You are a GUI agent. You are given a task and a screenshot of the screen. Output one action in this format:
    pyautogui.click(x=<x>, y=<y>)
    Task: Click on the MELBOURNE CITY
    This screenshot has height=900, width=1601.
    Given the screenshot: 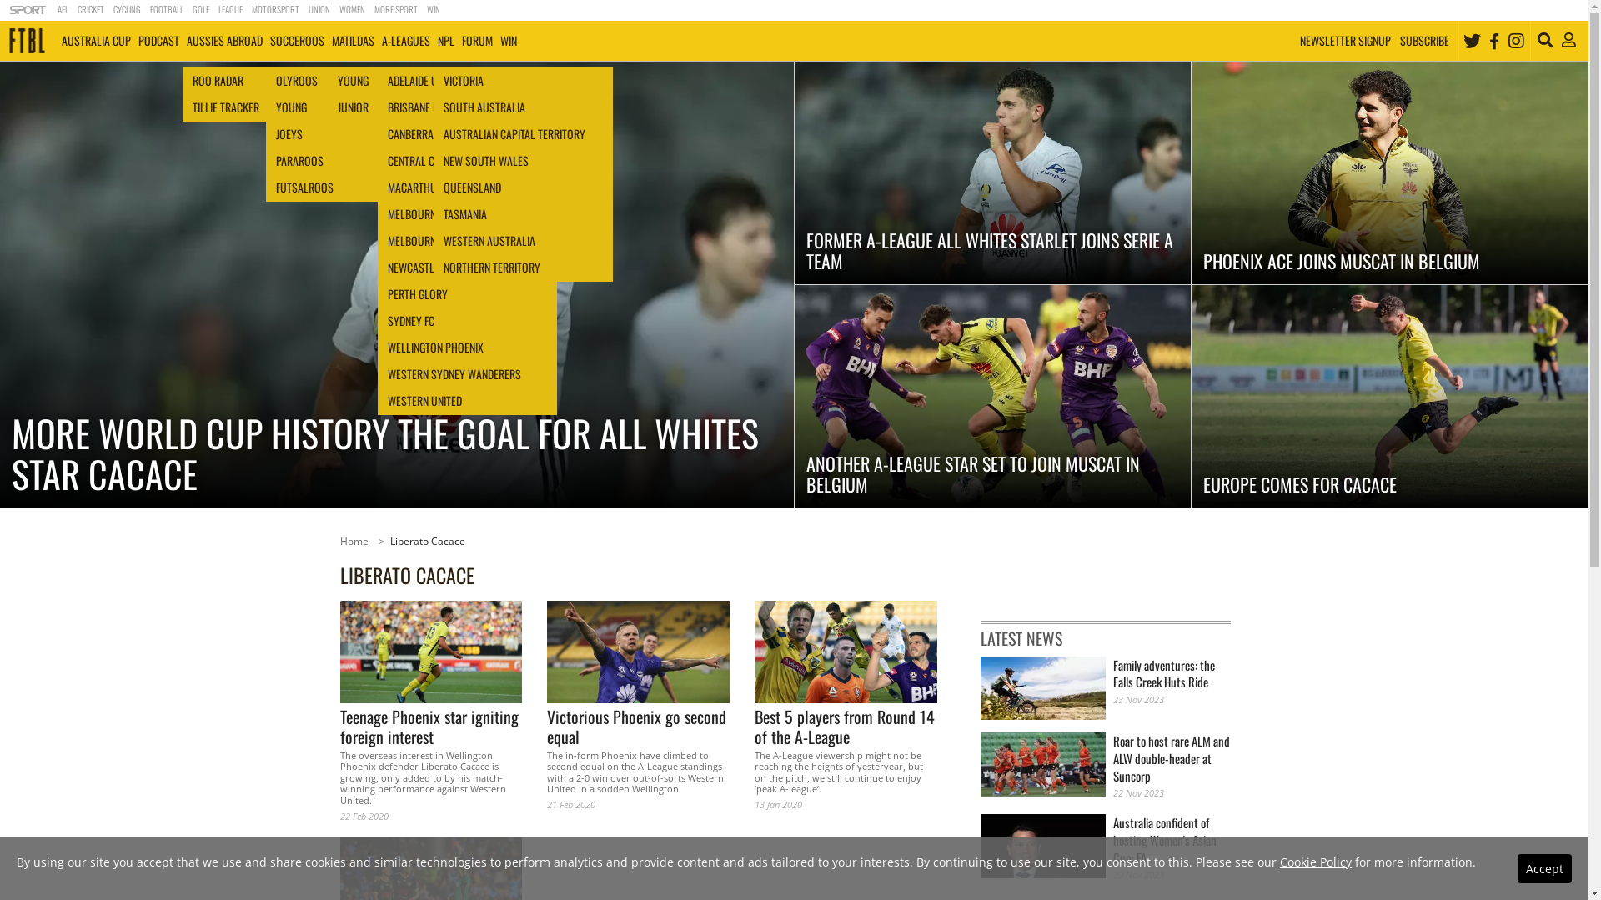 What is the action you would take?
    pyautogui.click(x=467, y=214)
    